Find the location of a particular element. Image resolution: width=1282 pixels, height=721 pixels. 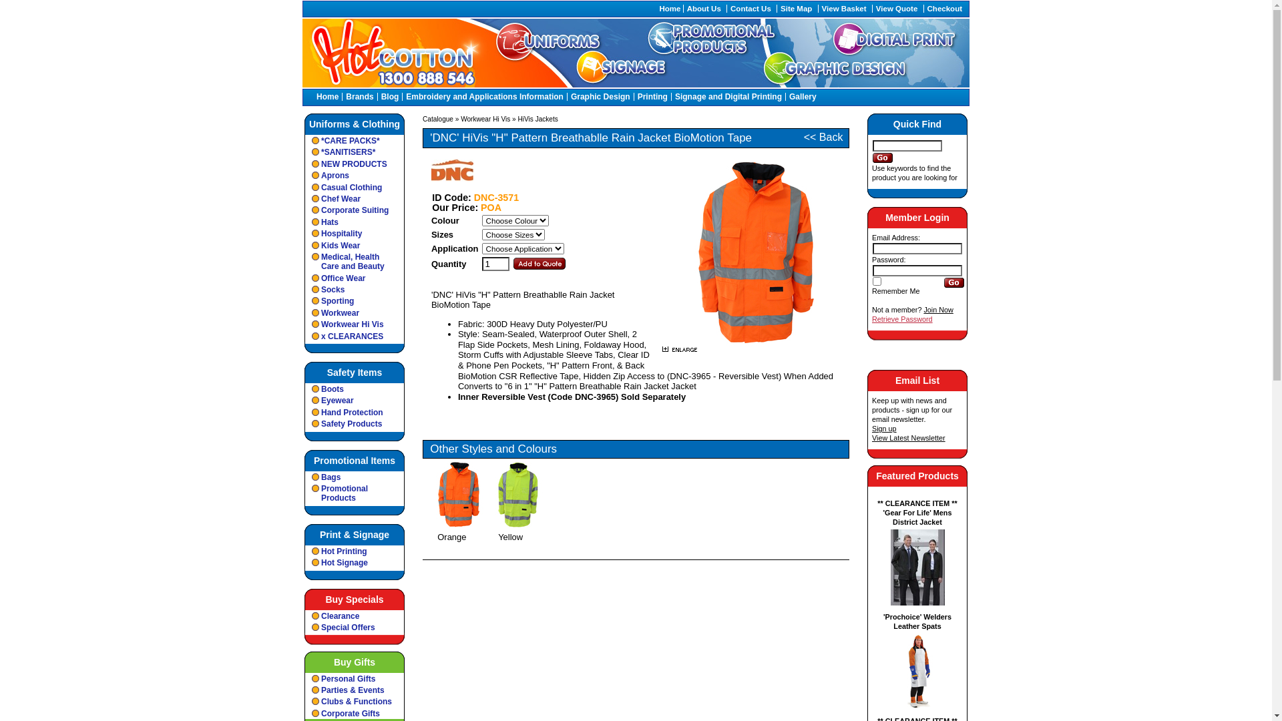

Hats is located at coordinates (355, 222).